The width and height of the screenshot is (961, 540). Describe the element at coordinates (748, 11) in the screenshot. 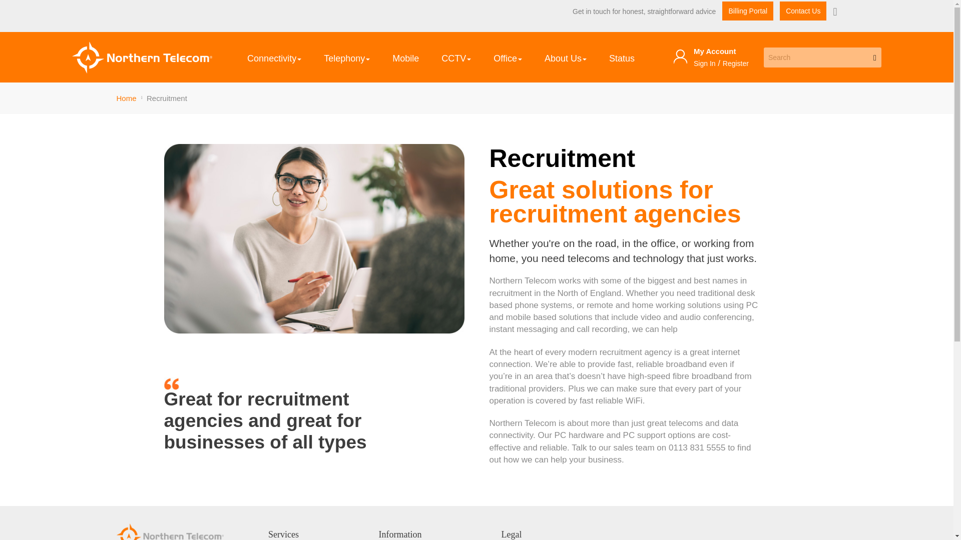

I see `Billing Portal` at that location.